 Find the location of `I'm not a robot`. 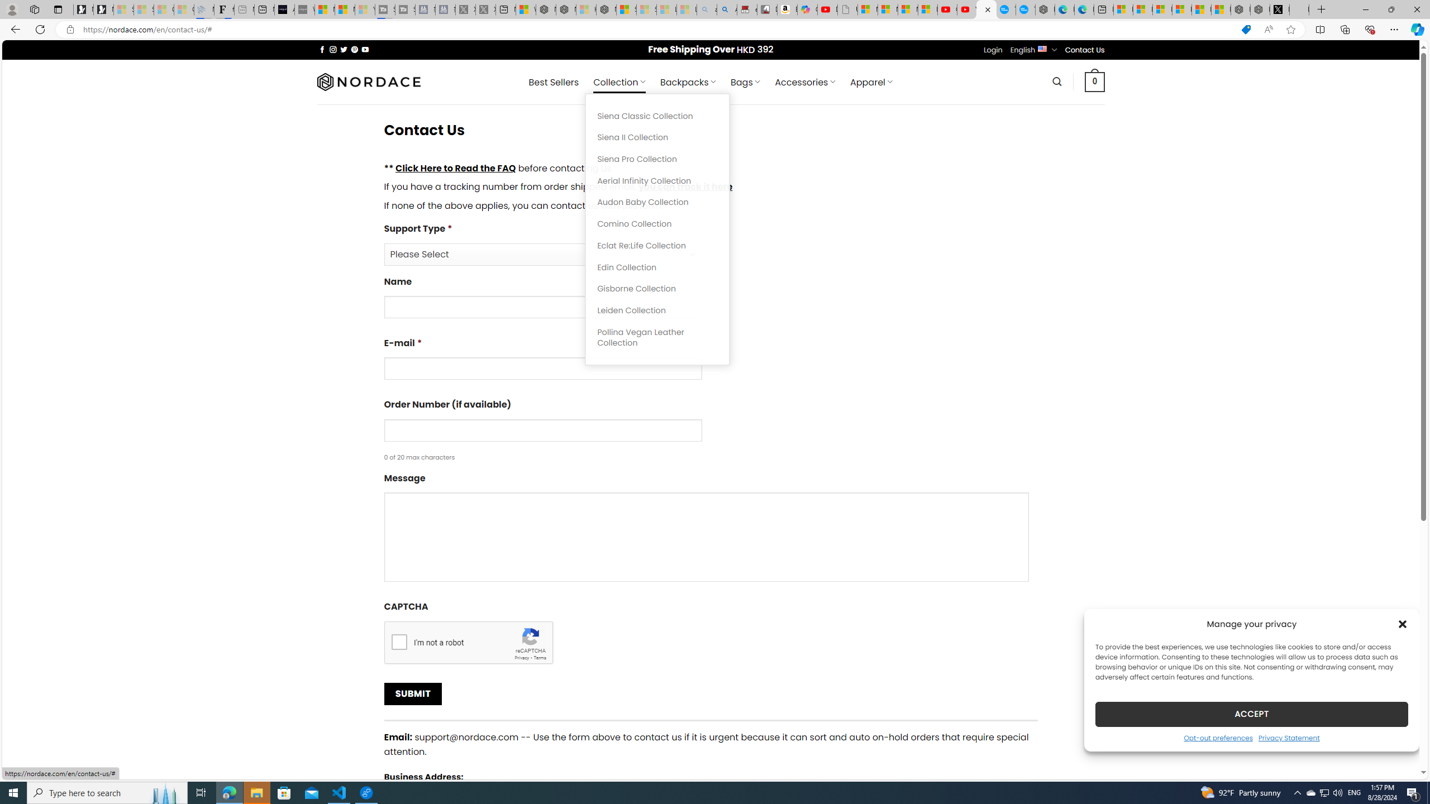

I'm not a robot is located at coordinates (399, 641).